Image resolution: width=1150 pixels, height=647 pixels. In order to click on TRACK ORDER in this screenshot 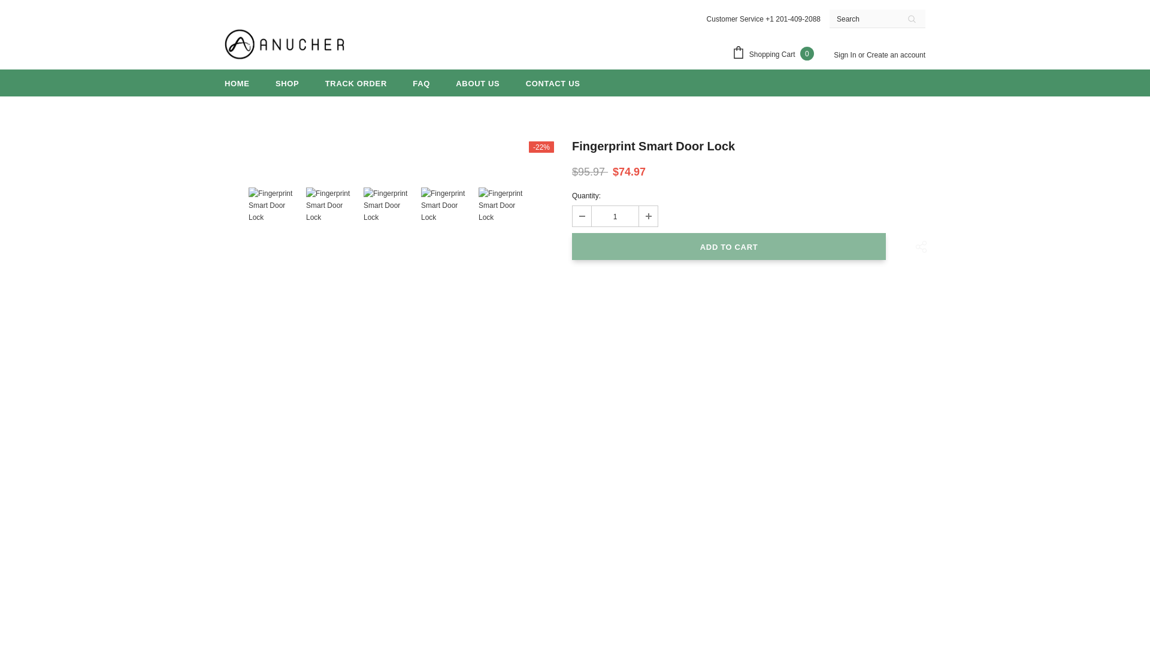, I will do `click(356, 83)`.